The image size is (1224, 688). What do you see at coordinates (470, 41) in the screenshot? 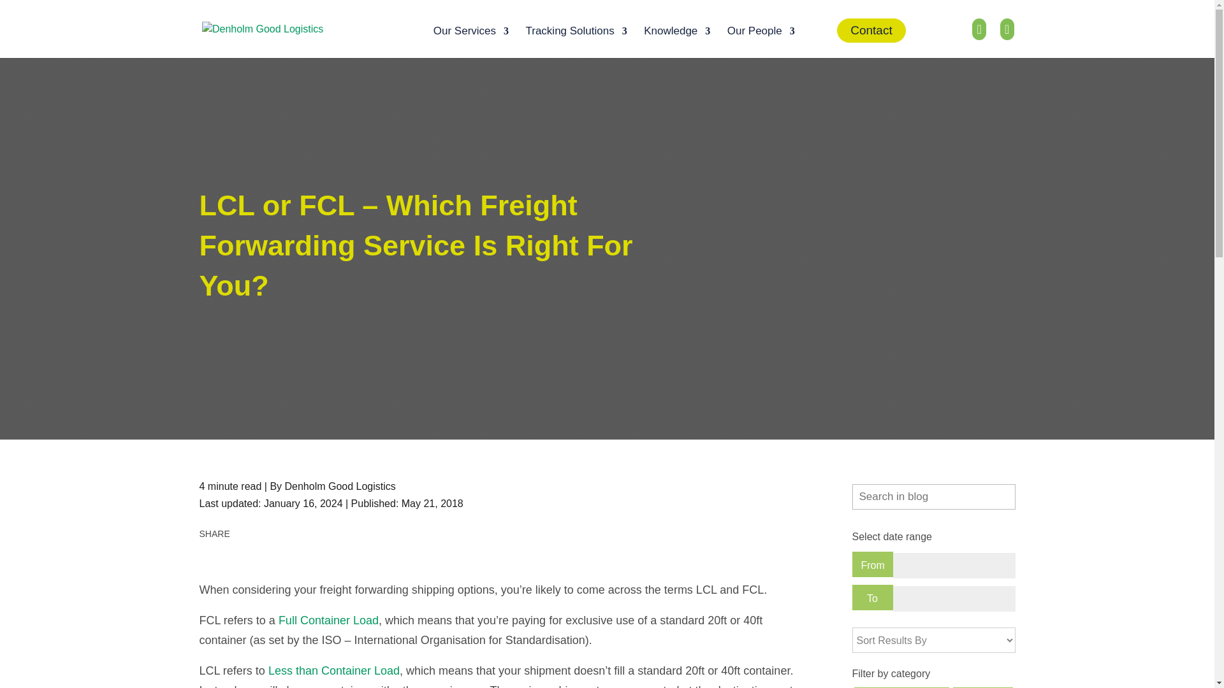
I see `Our Services` at bounding box center [470, 41].